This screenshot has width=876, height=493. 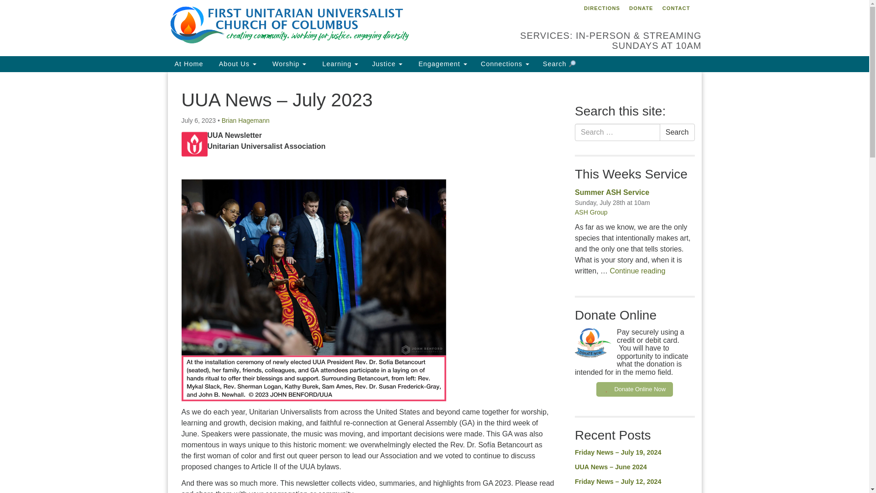 I want to click on At Home, so click(x=189, y=64).